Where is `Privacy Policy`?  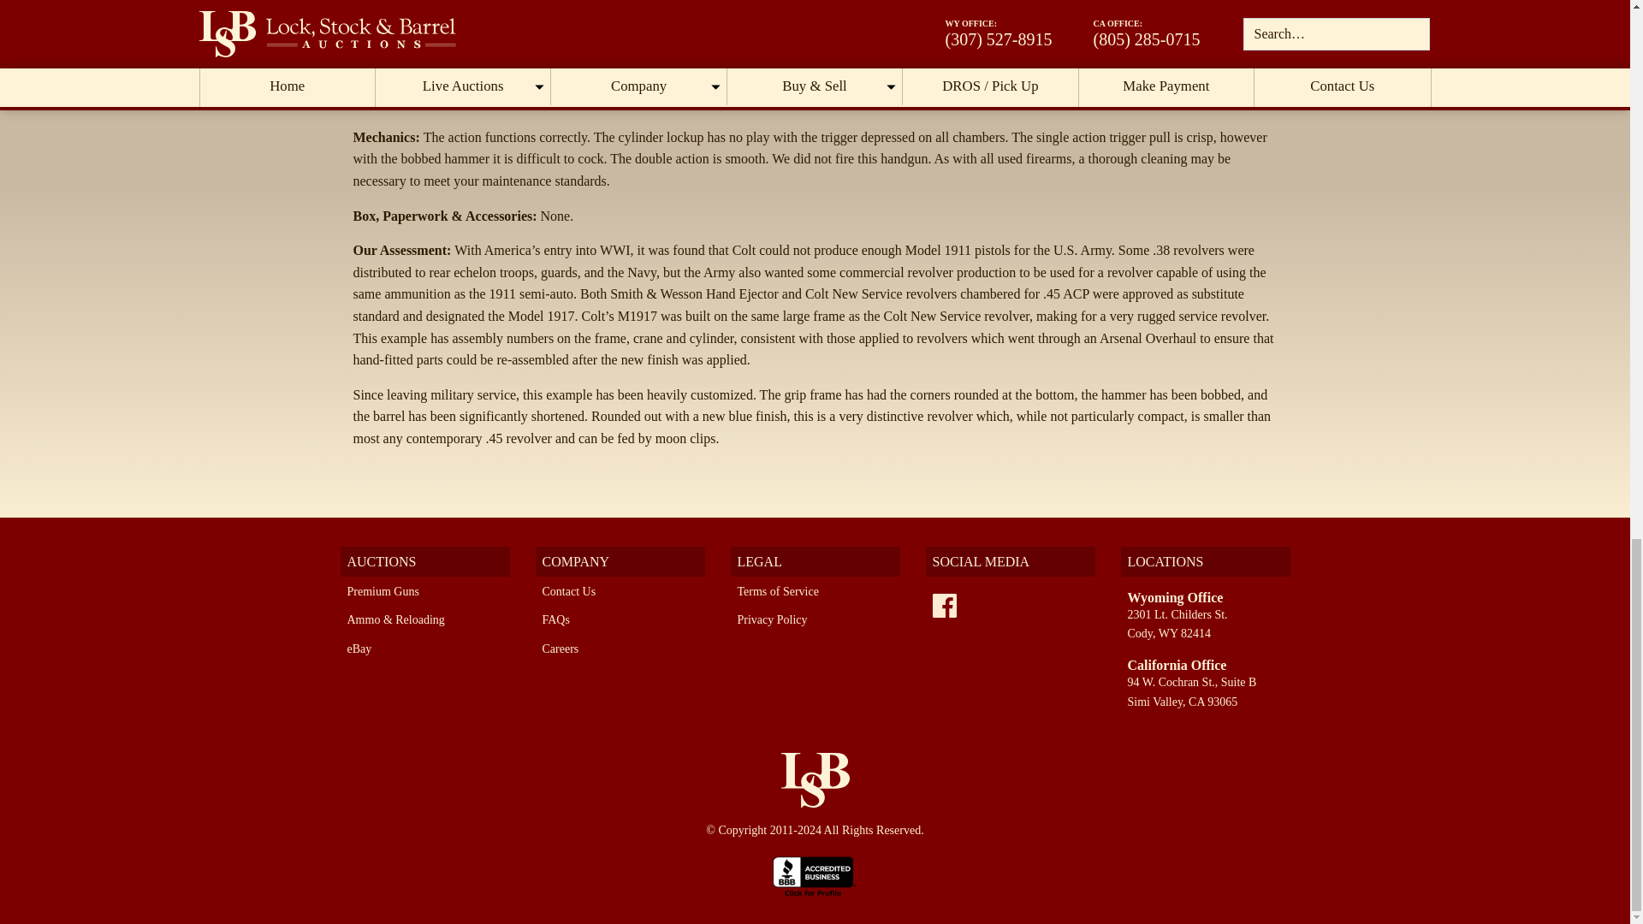 Privacy Policy is located at coordinates (773, 619).